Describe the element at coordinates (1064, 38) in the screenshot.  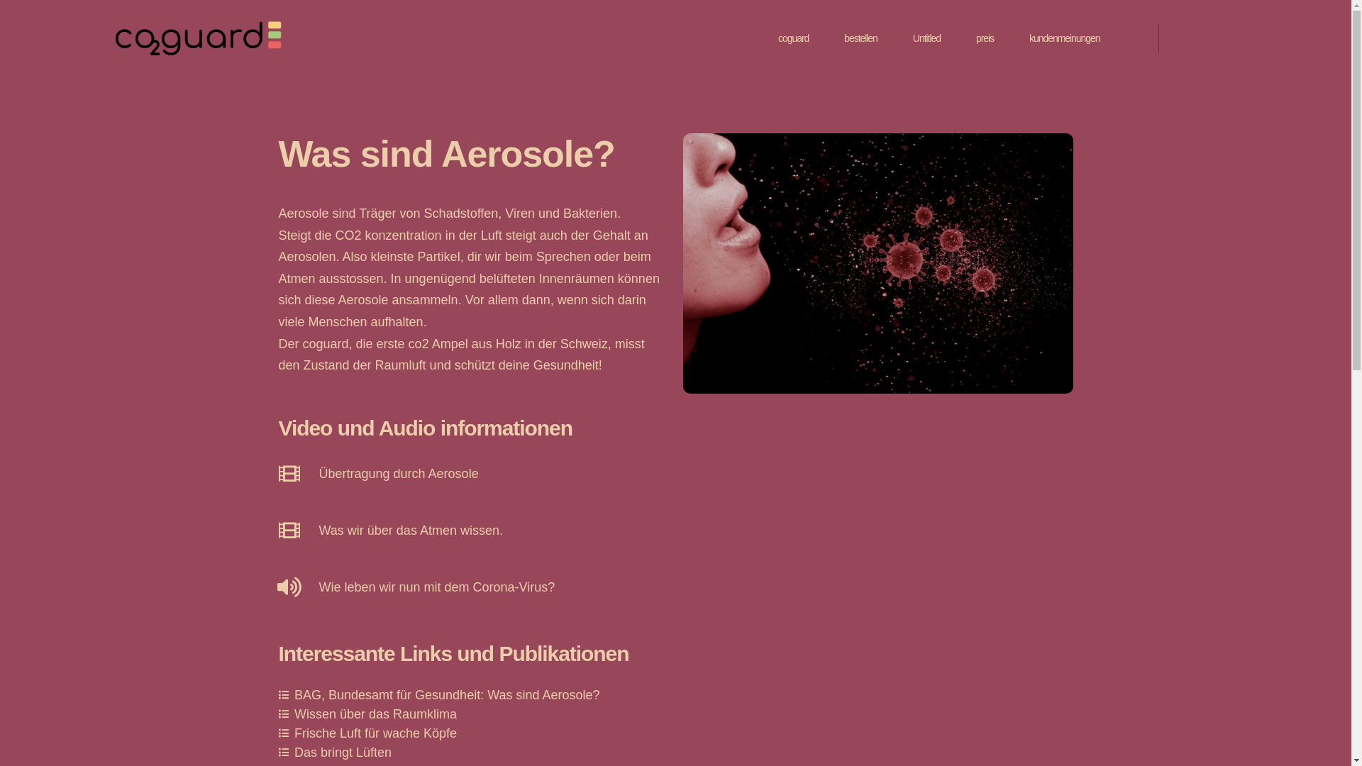
I see `kundenmeinungen` at that location.